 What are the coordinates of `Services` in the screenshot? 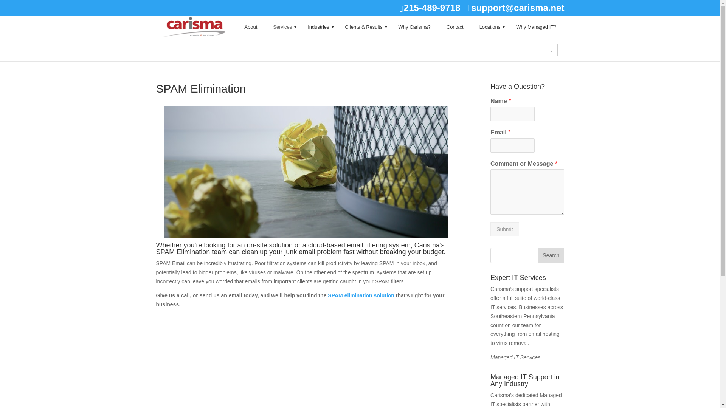 It's located at (282, 27).